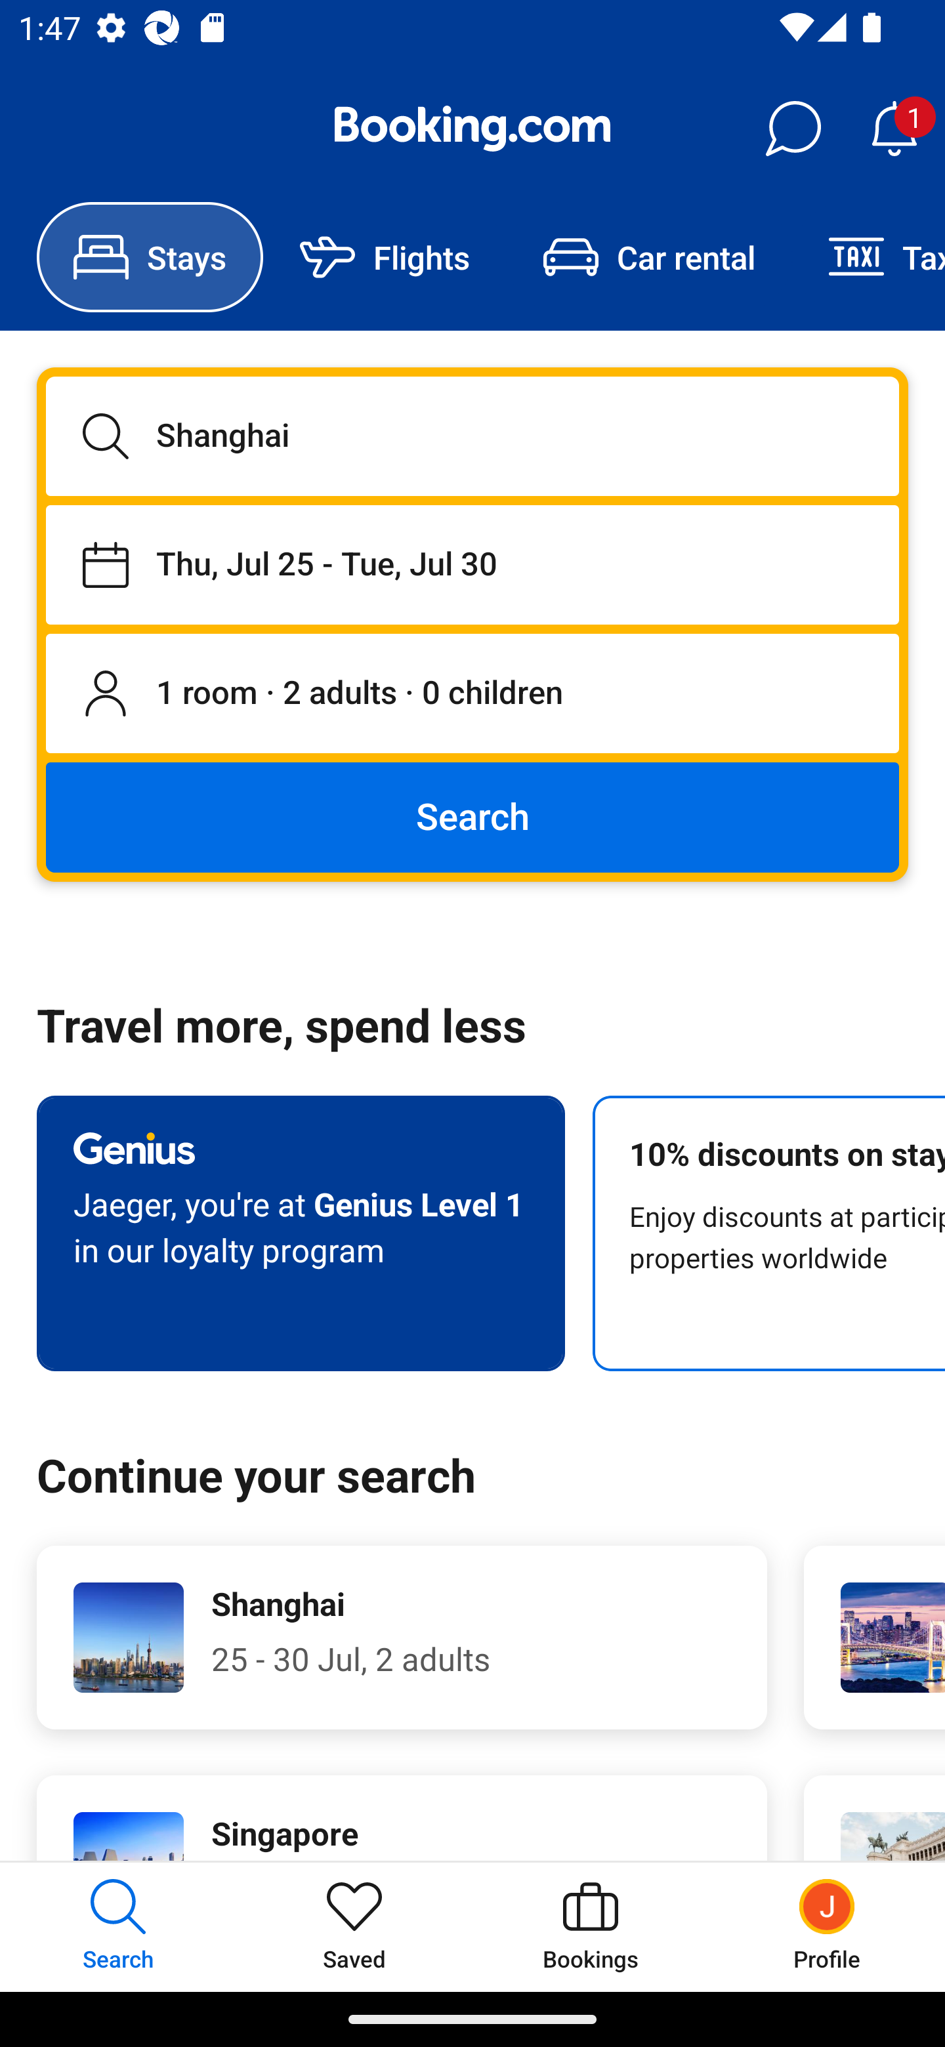  What do you see at coordinates (150, 257) in the screenshot?
I see `Stays` at bounding box center [150, 257].